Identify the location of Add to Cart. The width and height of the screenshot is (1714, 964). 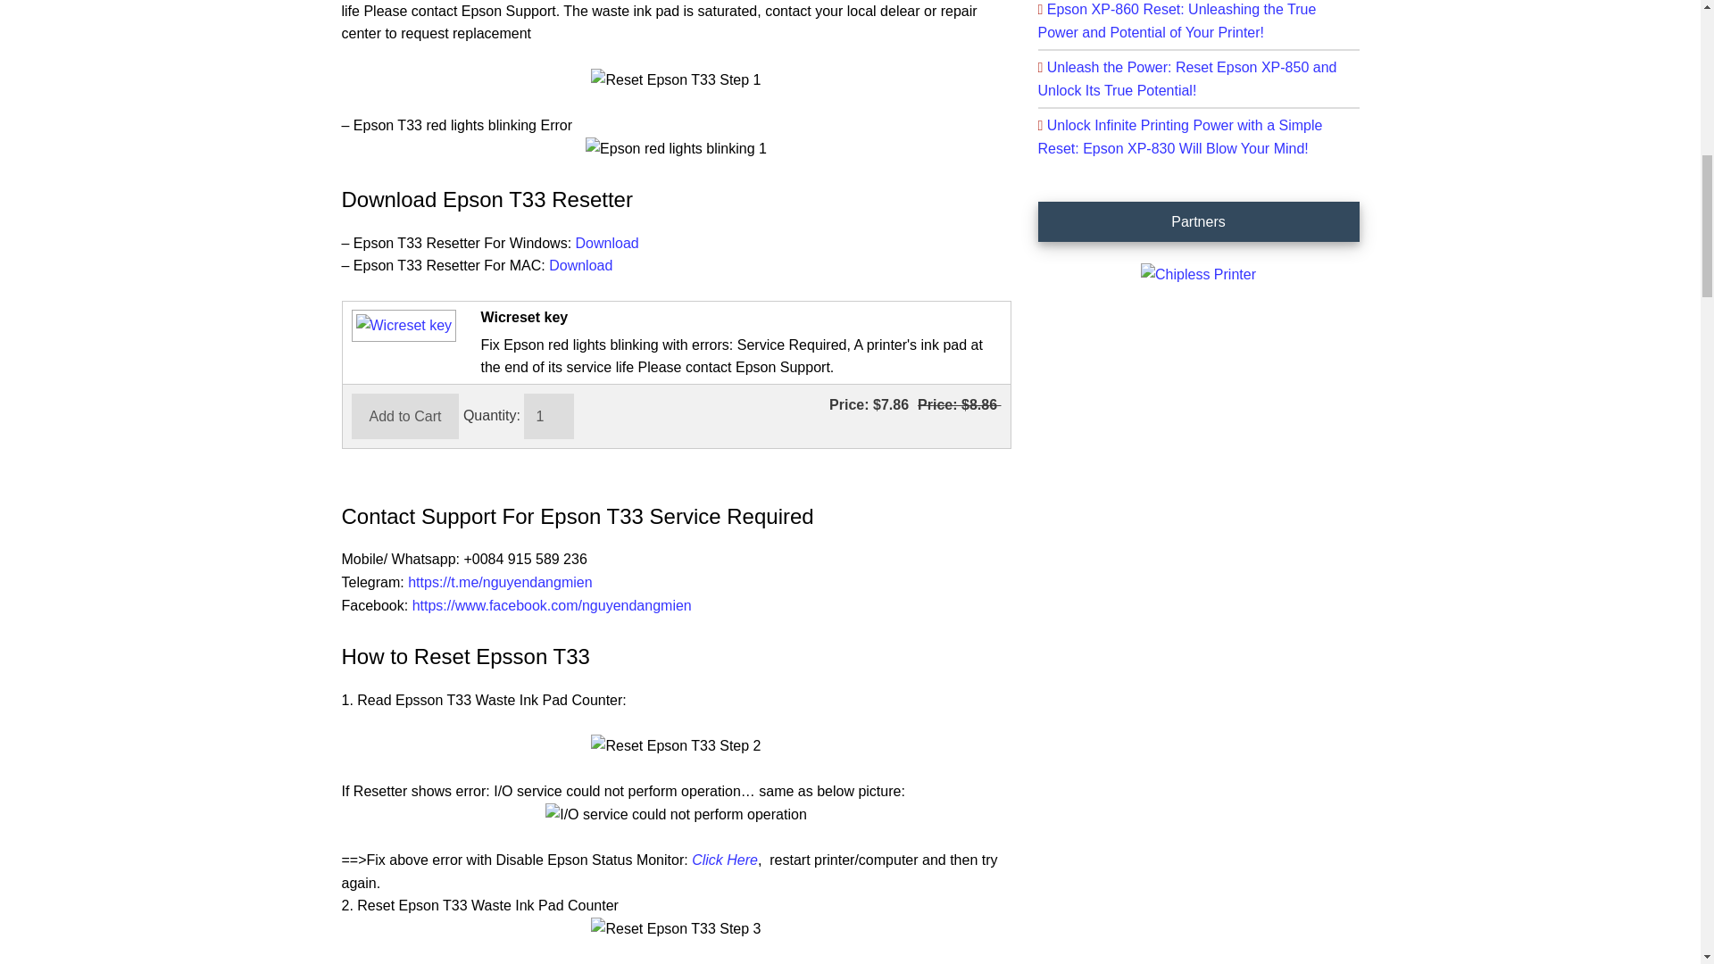
(405, 416).